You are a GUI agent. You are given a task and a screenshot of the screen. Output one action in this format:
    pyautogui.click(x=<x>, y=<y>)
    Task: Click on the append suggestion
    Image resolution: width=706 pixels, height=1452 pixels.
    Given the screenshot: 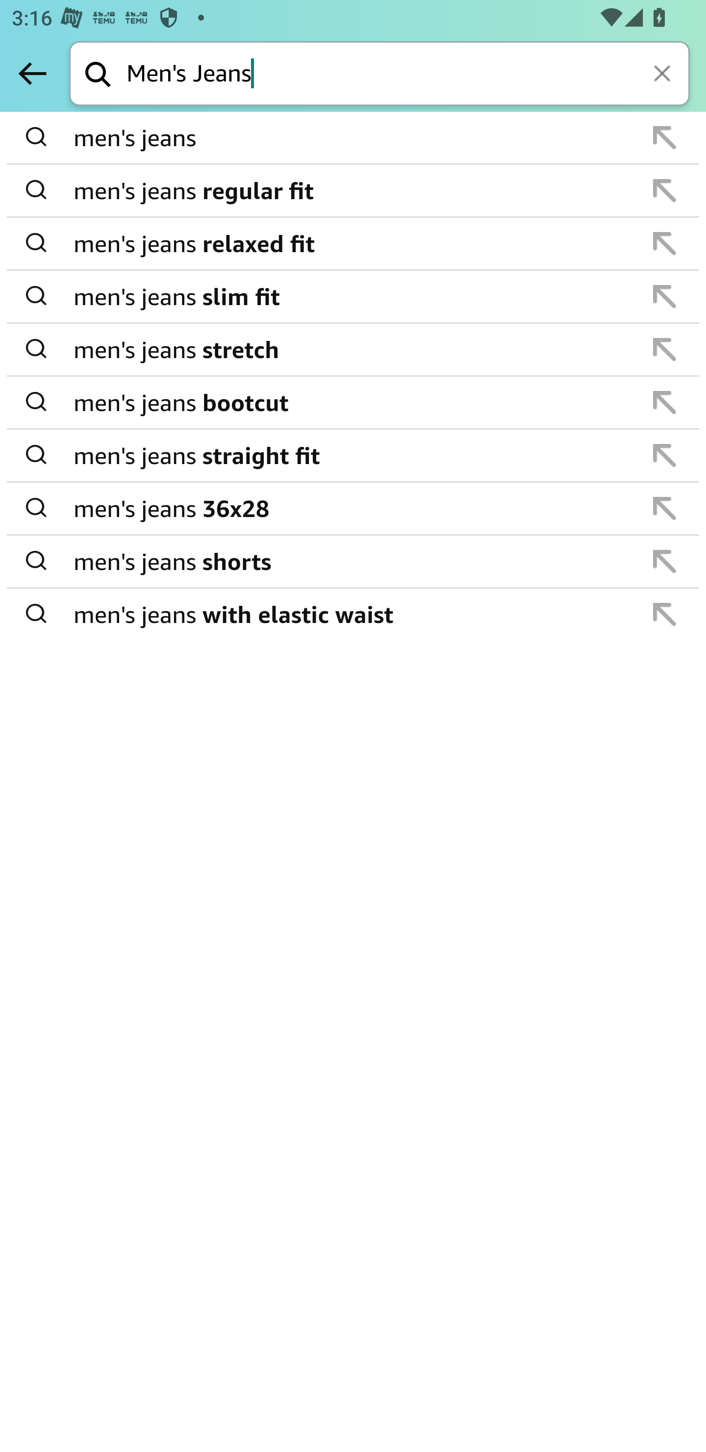 What is the action you would take?
    pyautogui.click(x=665, y=296)
    